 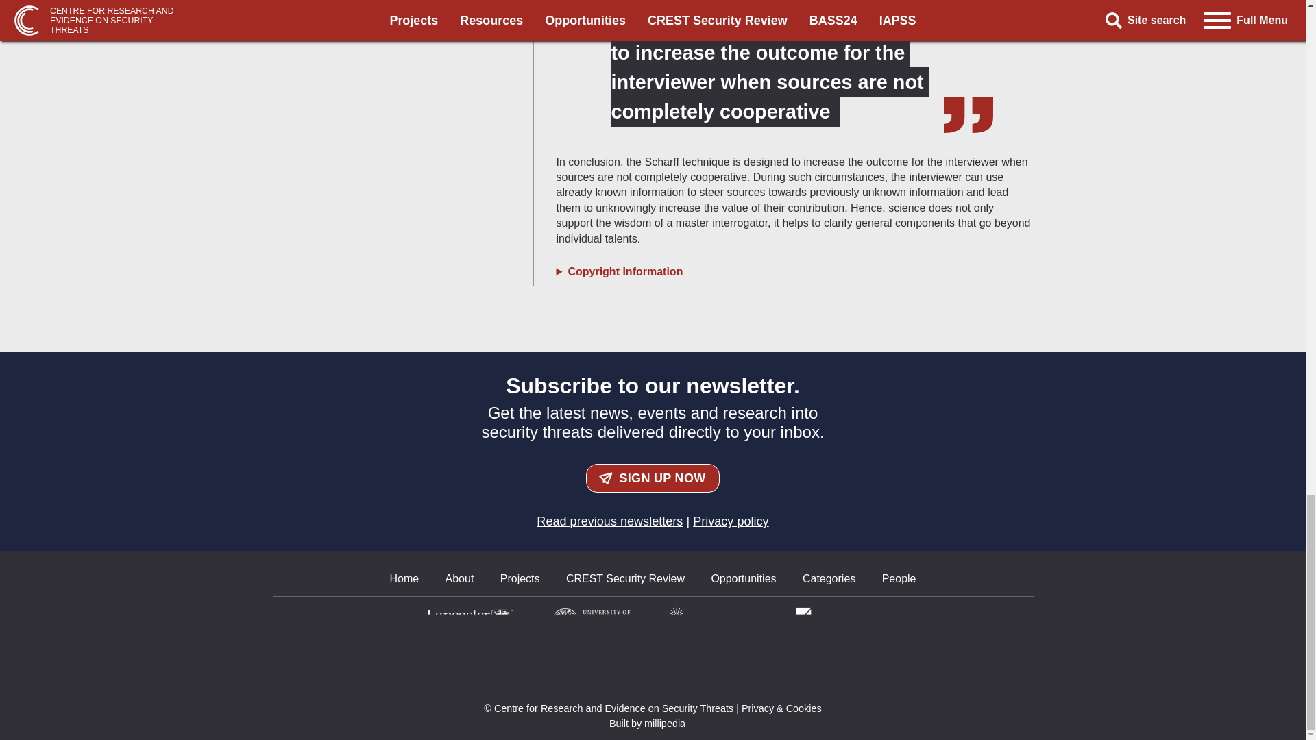 What do you see at coordinates (743, 578) in the screenshot?
I see `Opportunities` at bounding box center [743, 578].